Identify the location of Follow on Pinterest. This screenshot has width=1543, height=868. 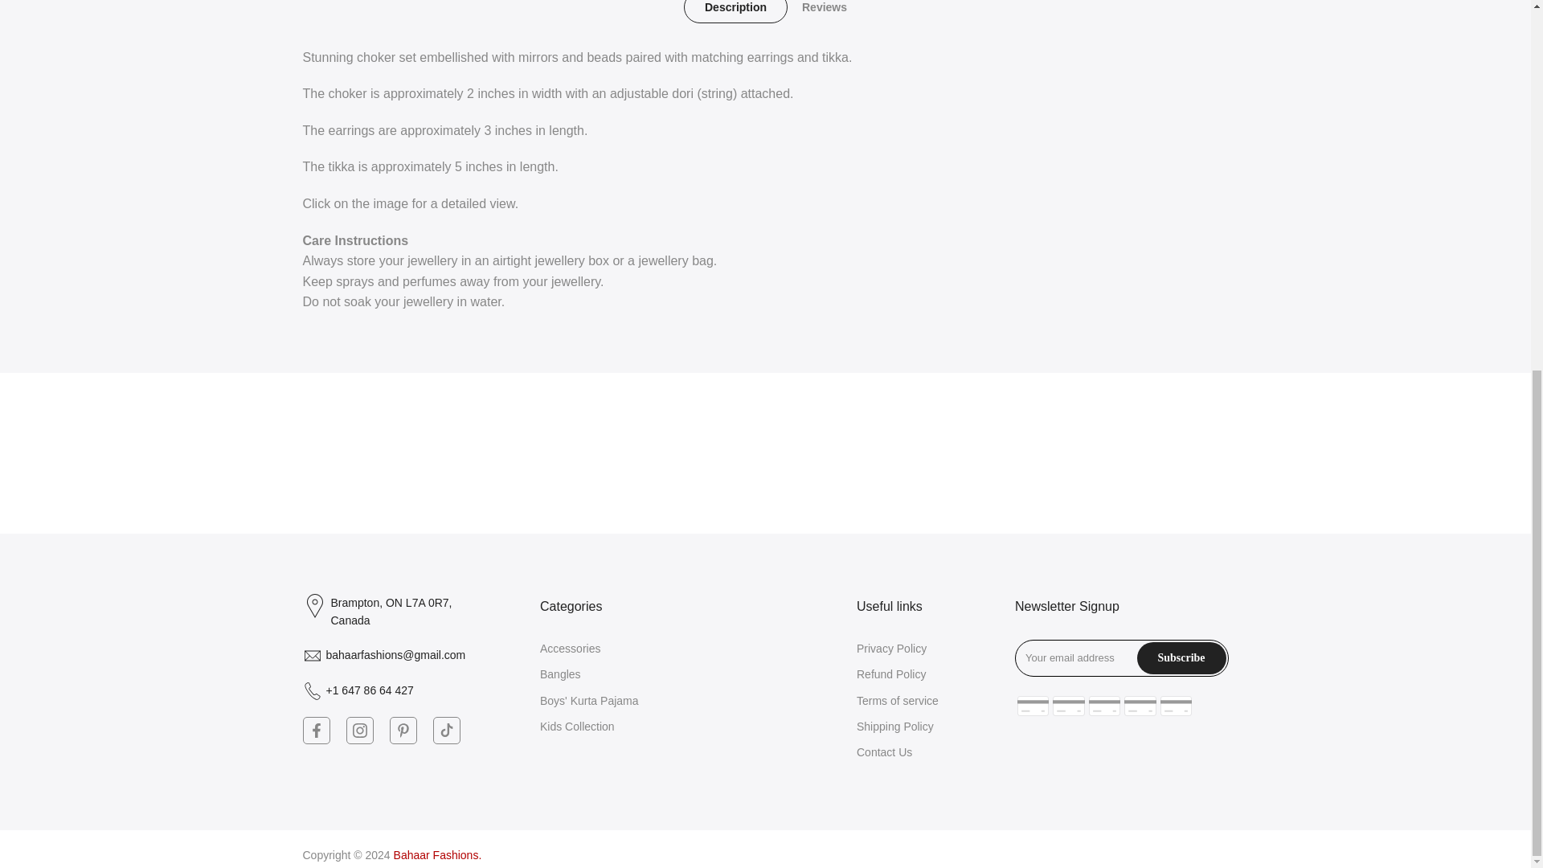
(402, 730).